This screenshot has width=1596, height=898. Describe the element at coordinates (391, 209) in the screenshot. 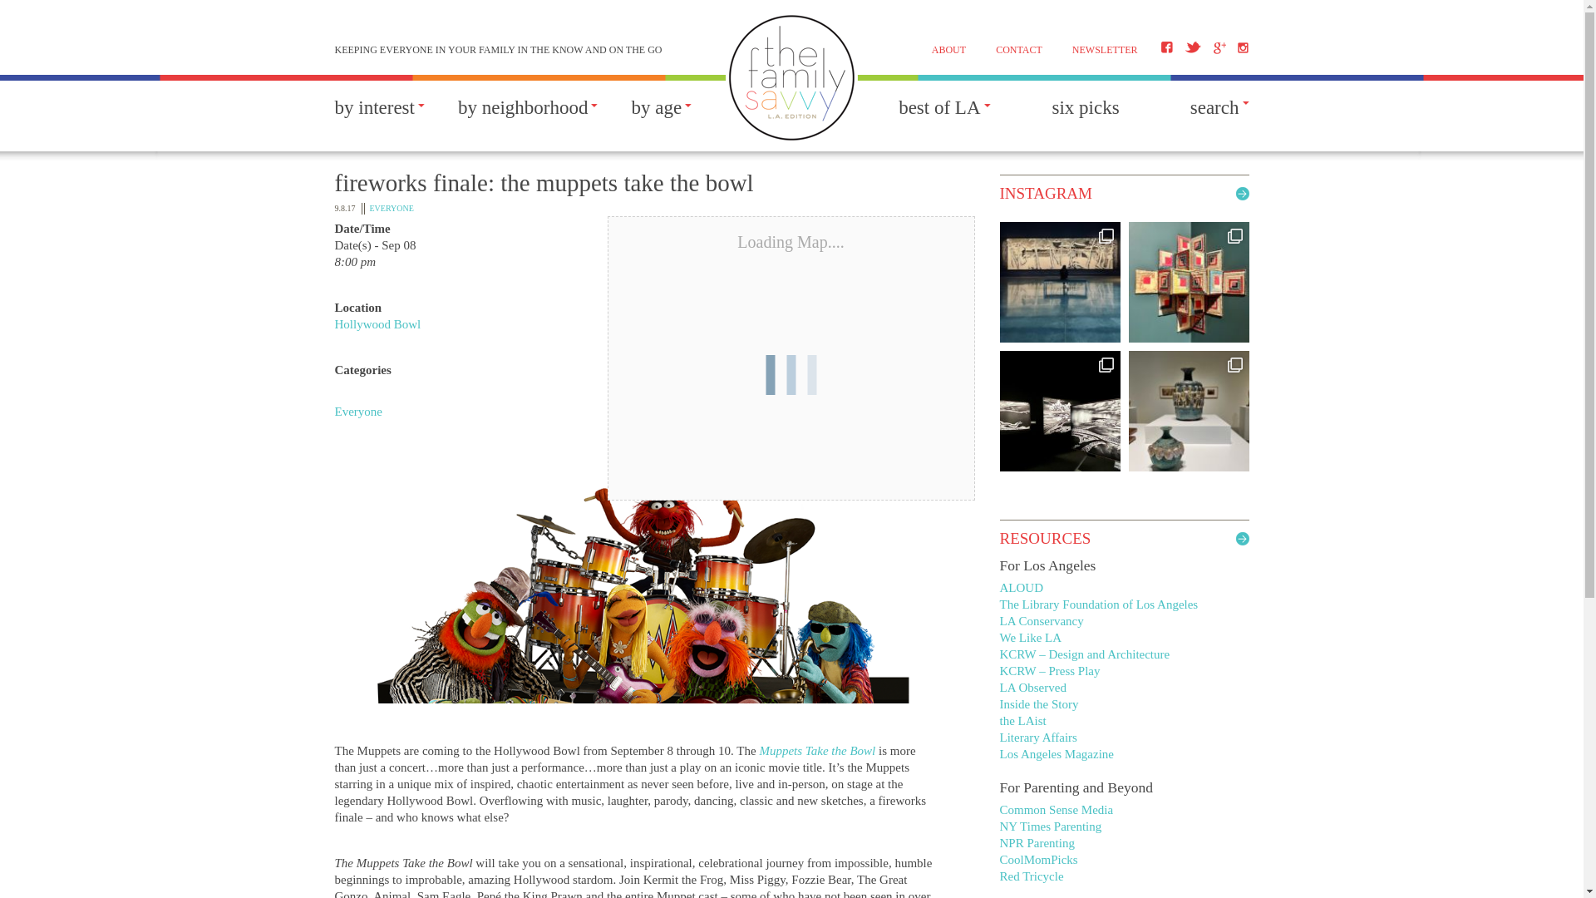

I see `View all posts in Everyone` at that location.